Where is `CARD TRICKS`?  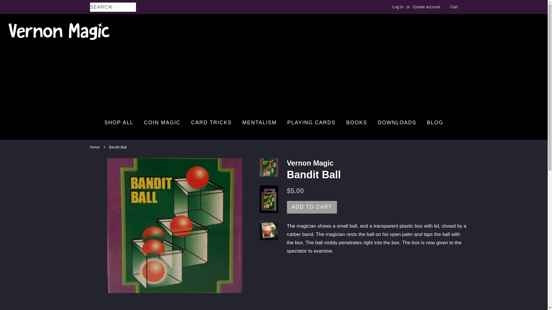
CARD TRICKS is located at coordinates (212, 123).